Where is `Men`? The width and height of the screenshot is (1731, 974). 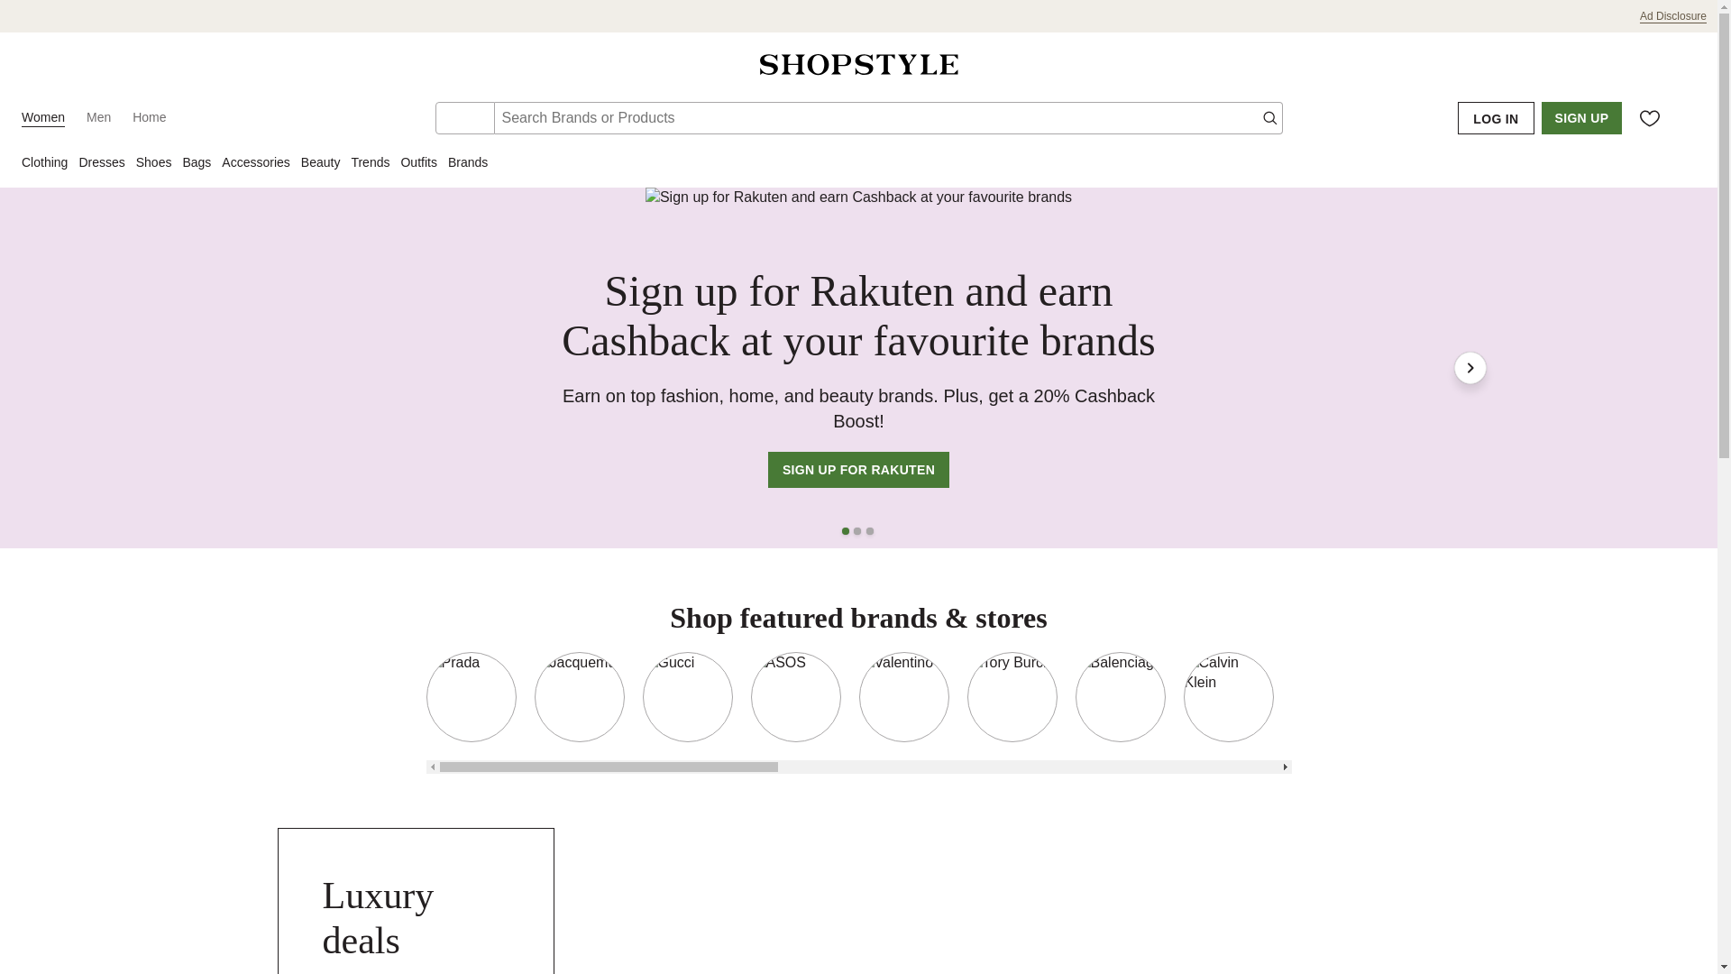 Men is located at coordinates (98, 117).